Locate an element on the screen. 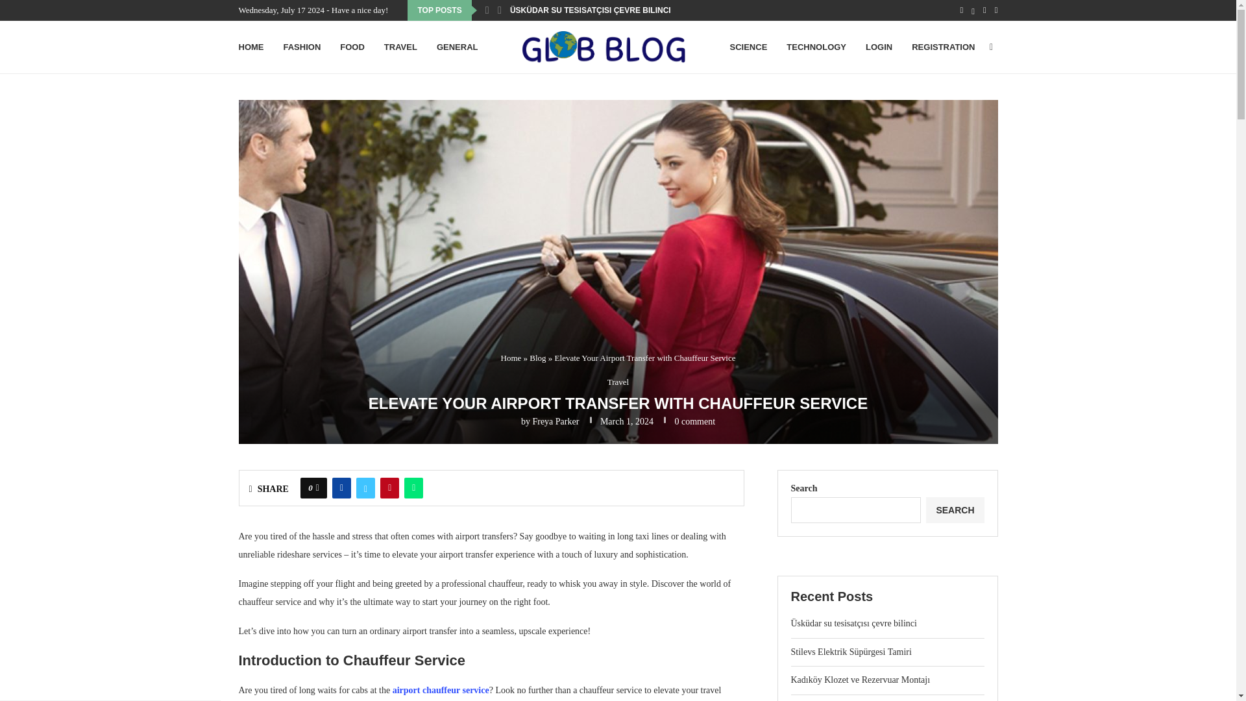  Freya Parker is located at coordinates (556, 421).